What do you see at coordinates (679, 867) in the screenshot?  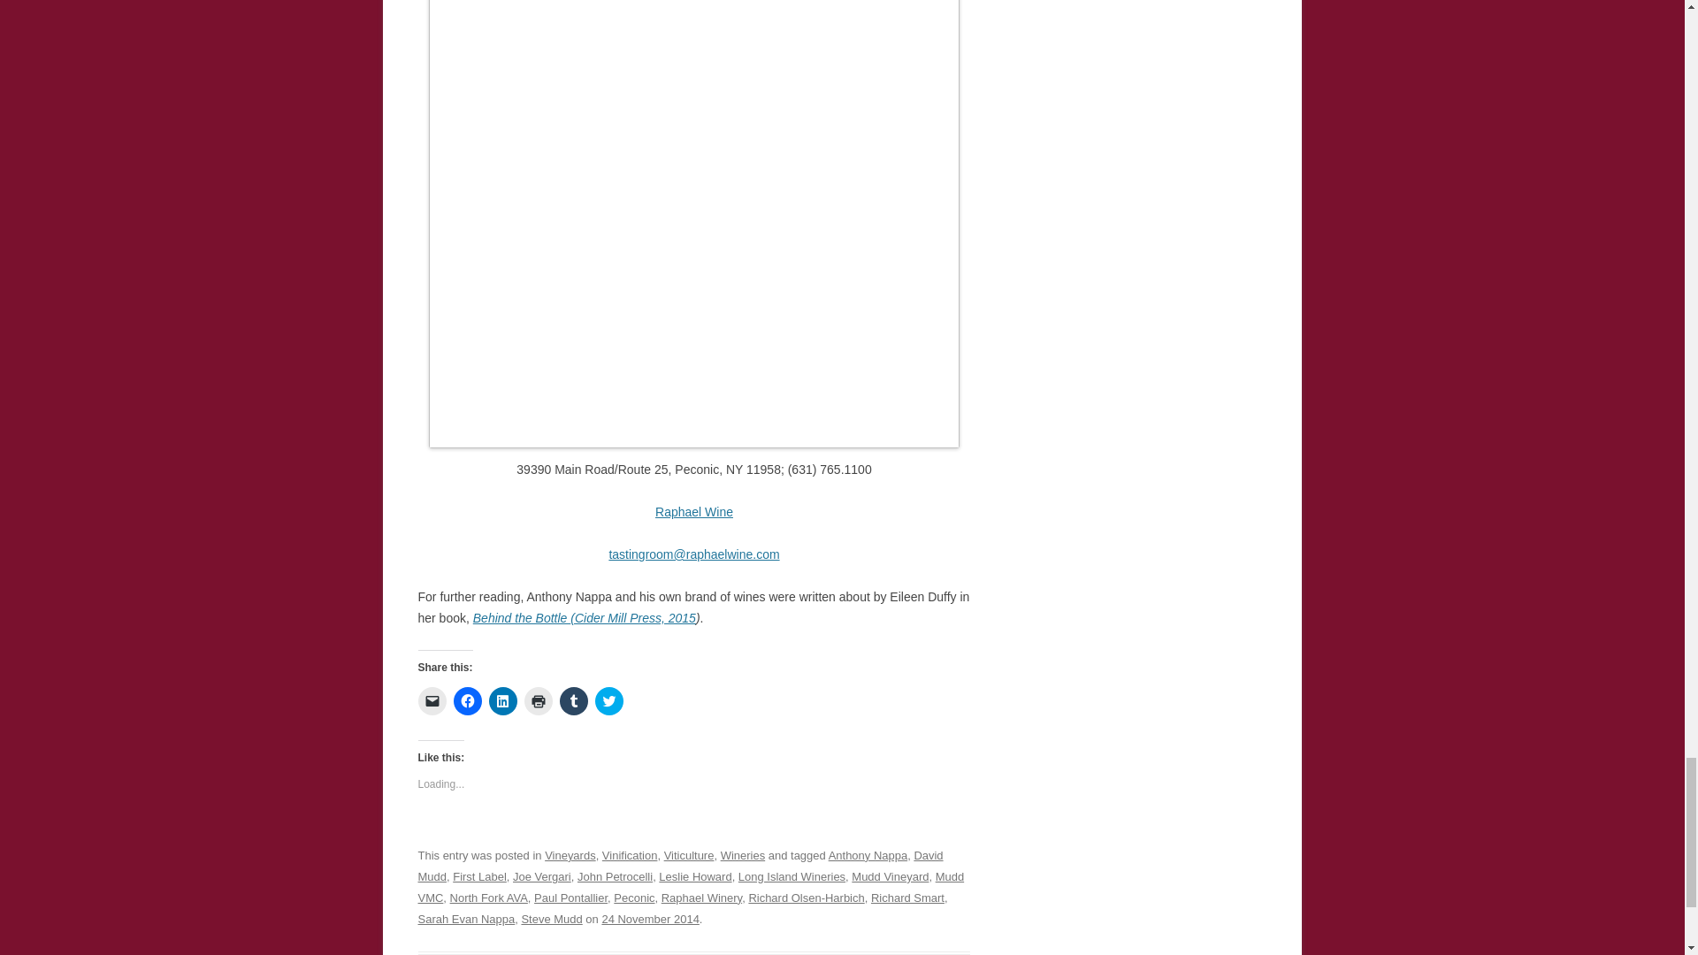 I see `David Mudd` at bounding box center [679, 867].